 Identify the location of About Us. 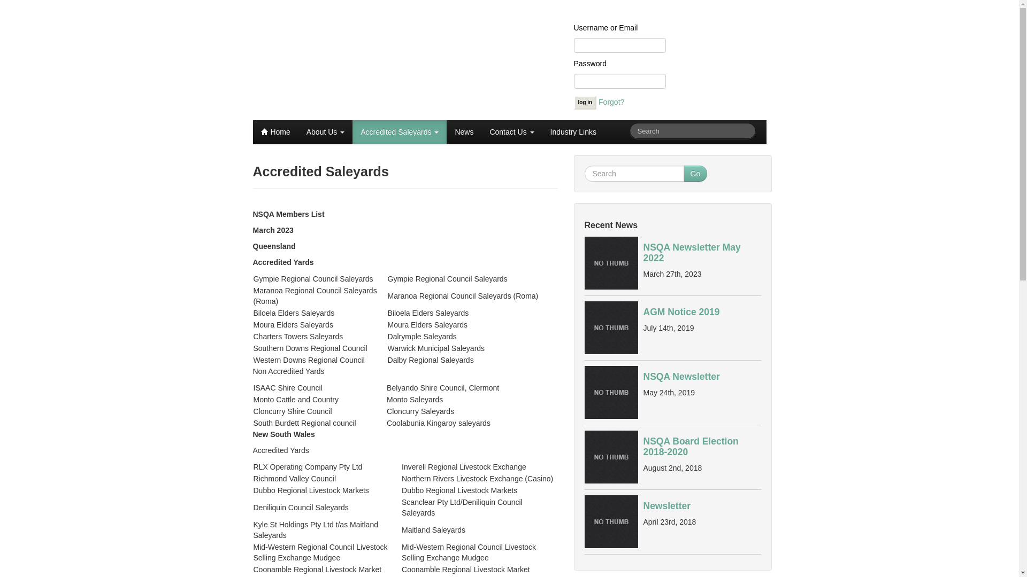
(325, 132).